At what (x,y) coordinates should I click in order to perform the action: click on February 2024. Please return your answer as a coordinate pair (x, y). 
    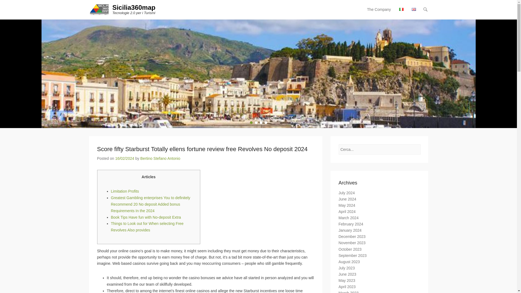
    Looking at the image, I should click on (351, 224).